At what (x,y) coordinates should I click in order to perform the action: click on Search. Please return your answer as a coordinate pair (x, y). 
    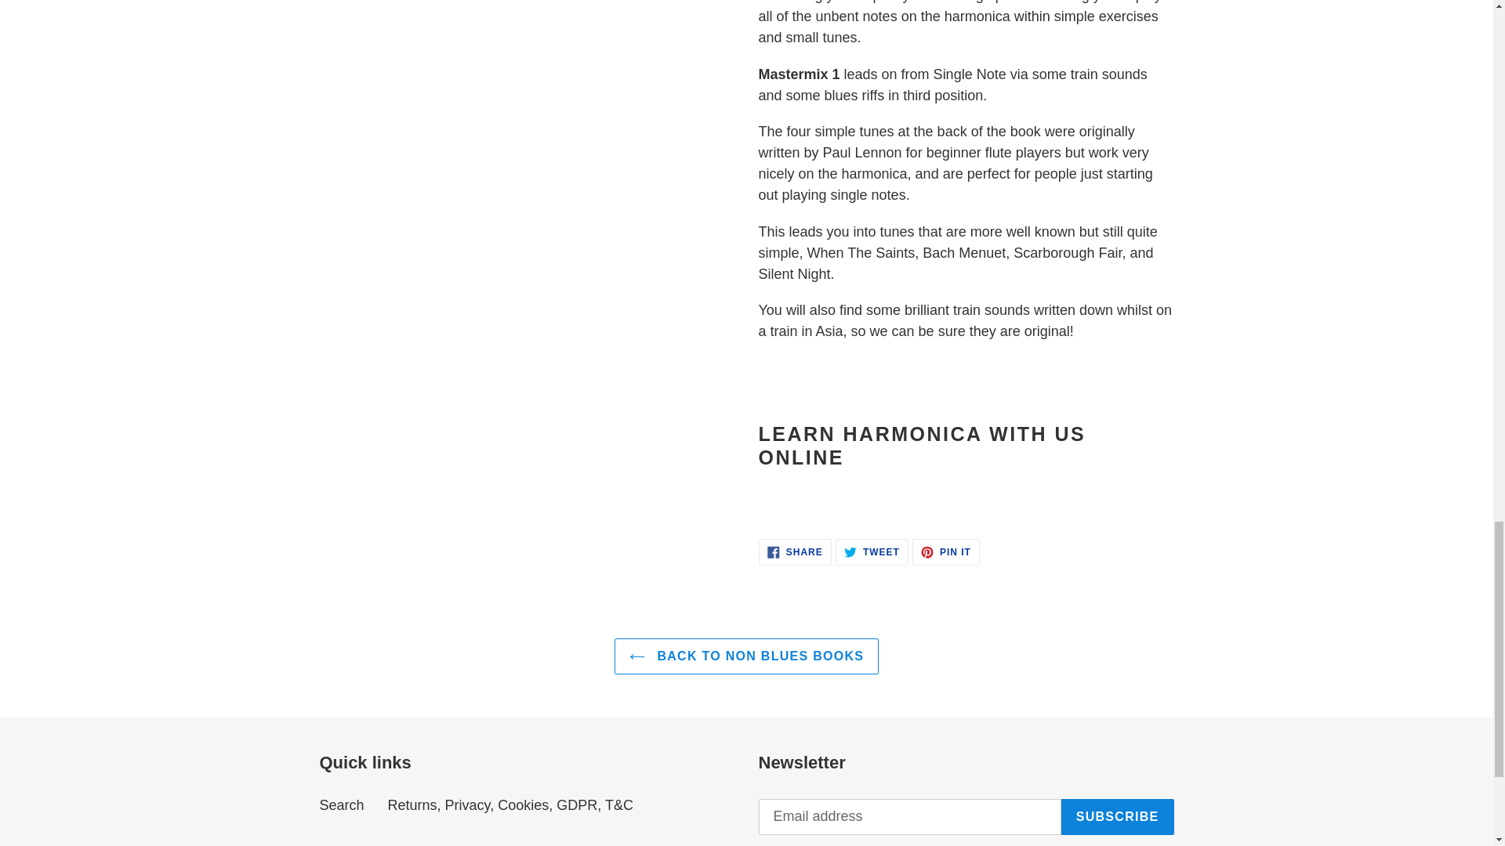
    Looking at the image, I should click on (746, 656).